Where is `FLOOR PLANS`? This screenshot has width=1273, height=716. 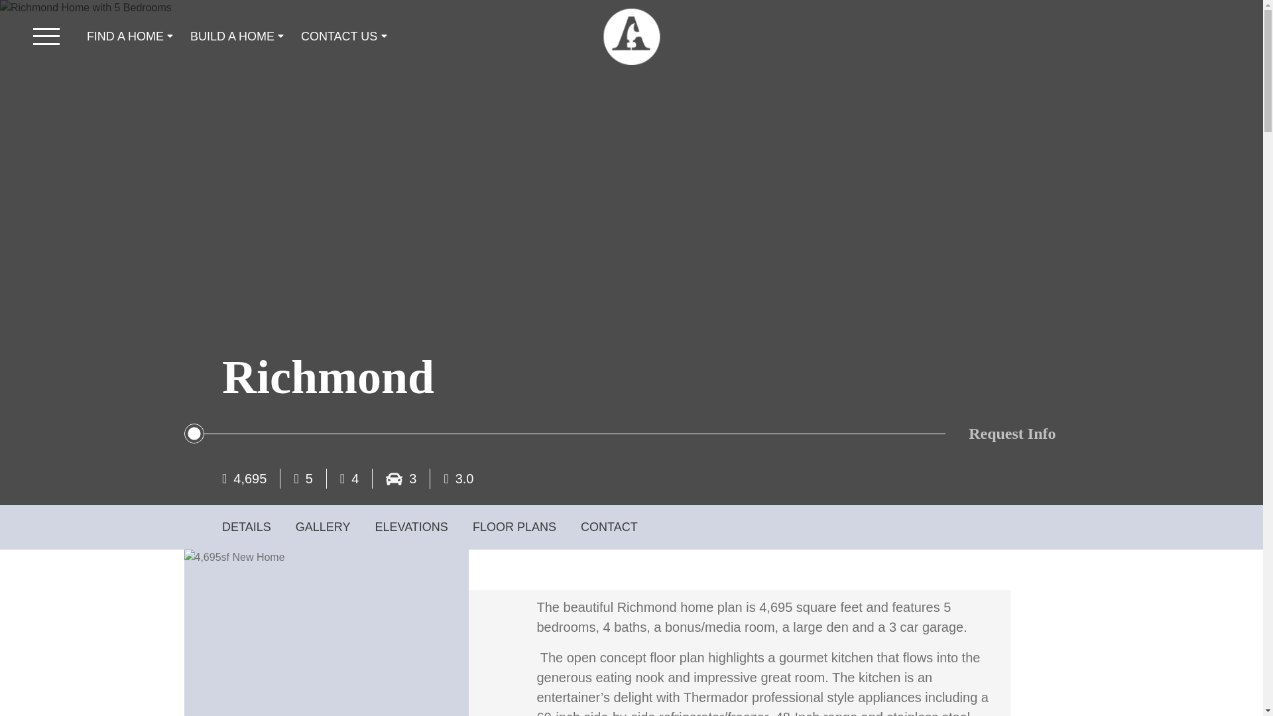 FLOOR PLANS is located at coordinates (515, 526).